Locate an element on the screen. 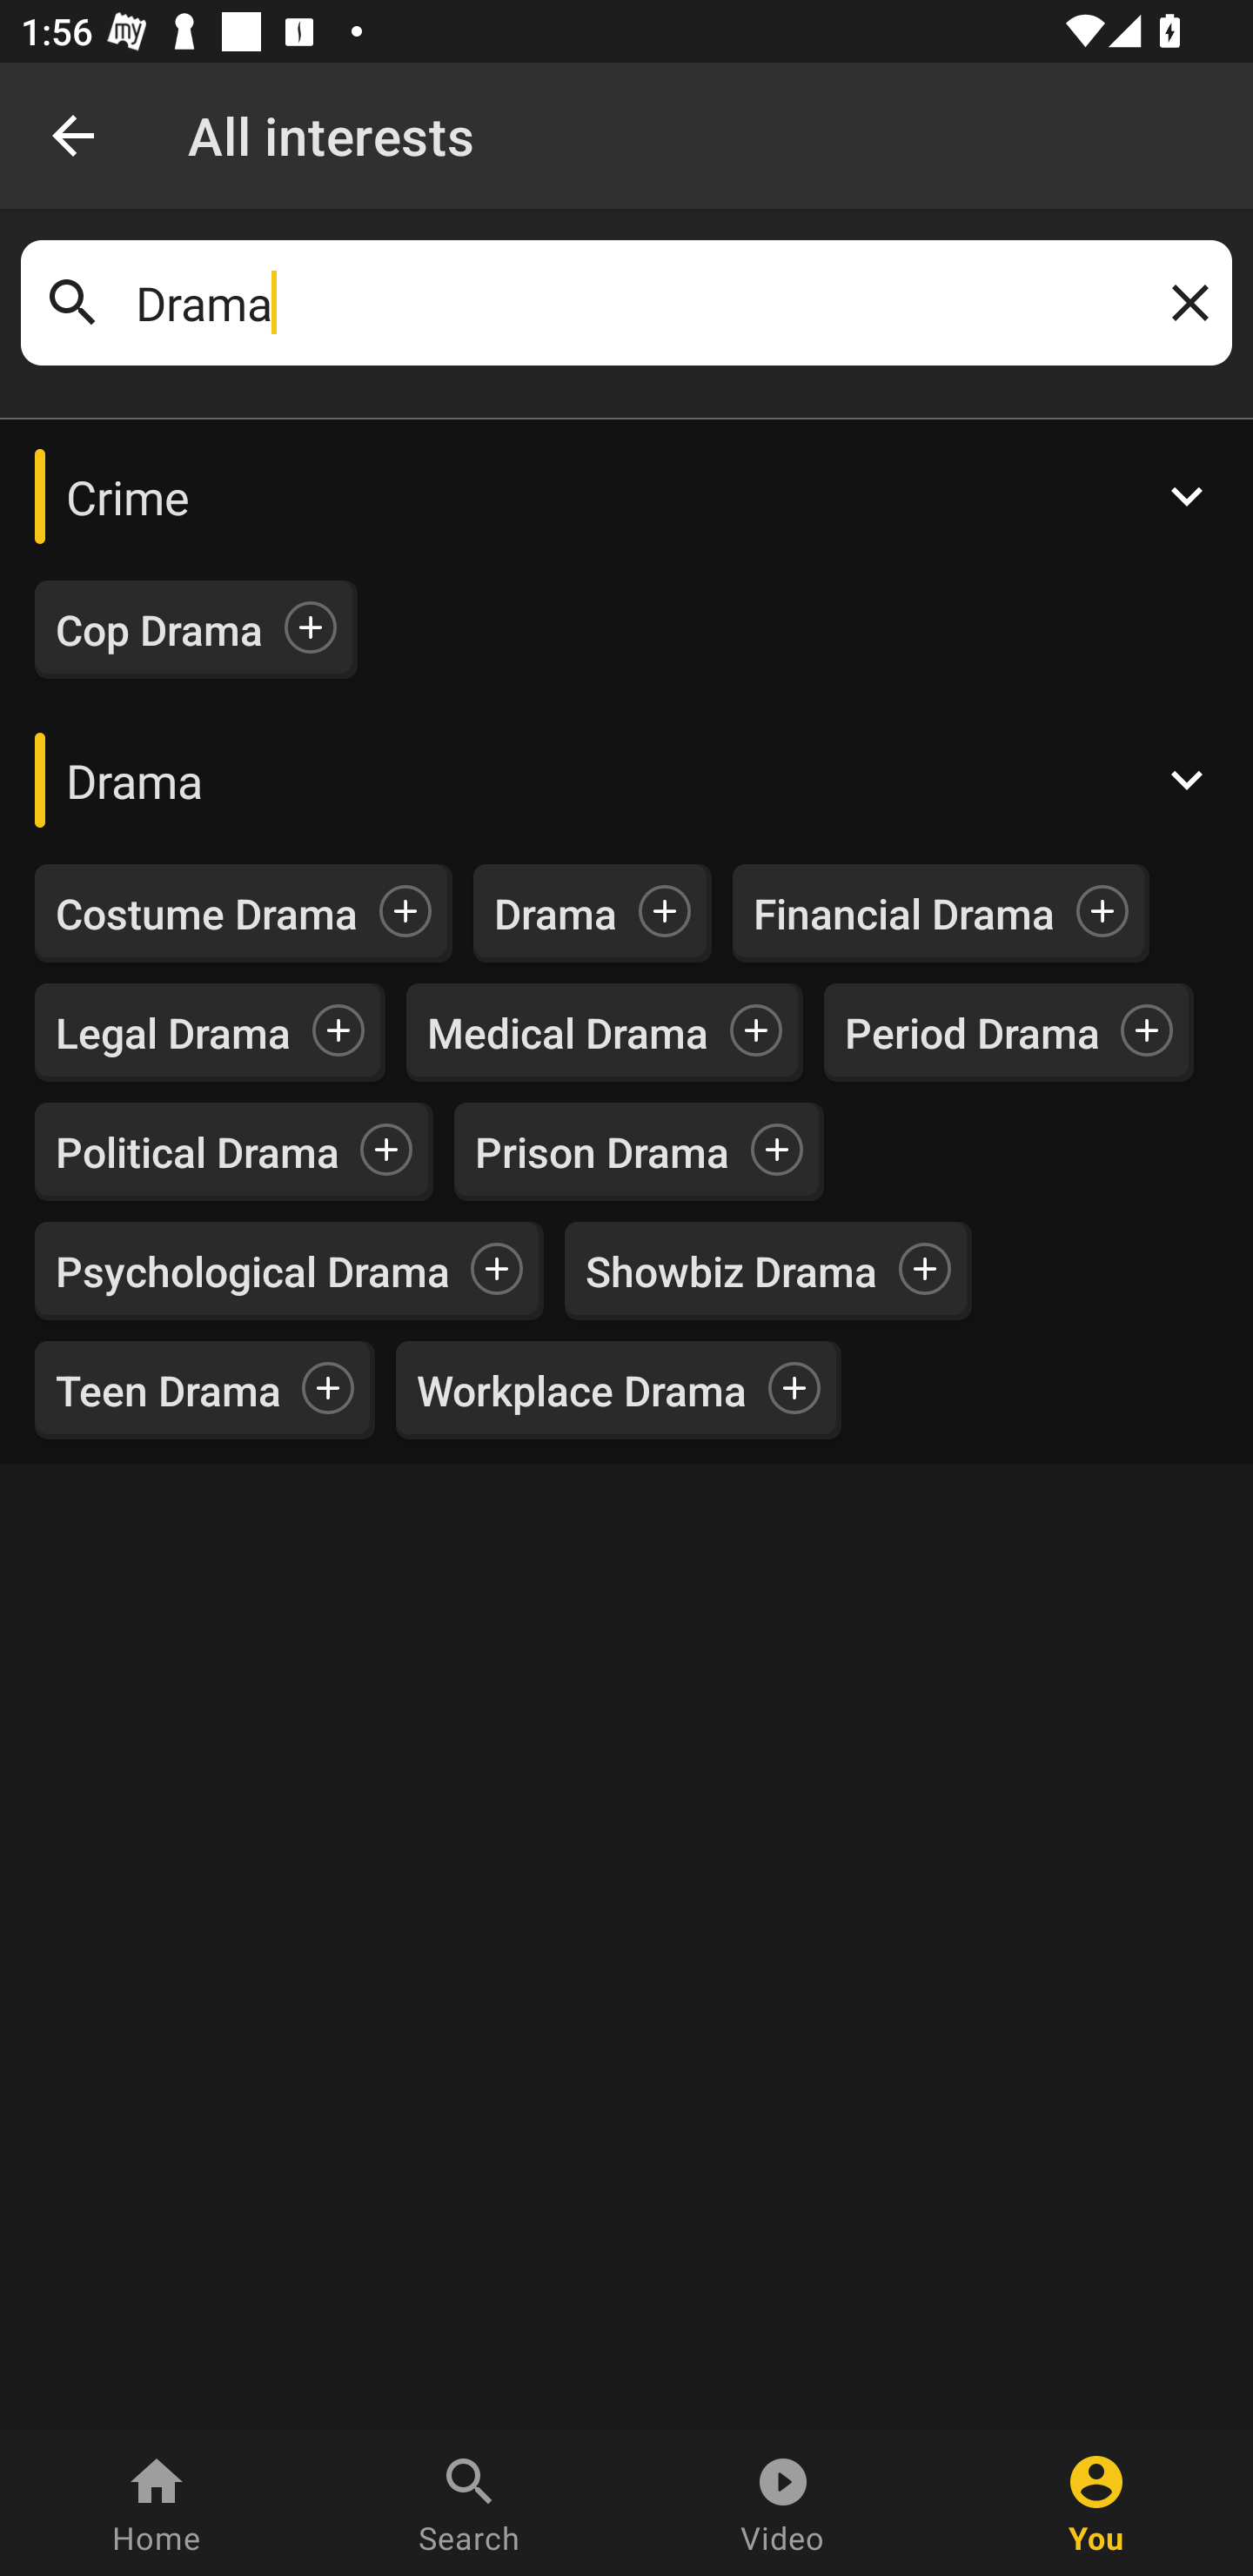 The image size is (1253, 2576). Crime is located at coordinates (626, 496).